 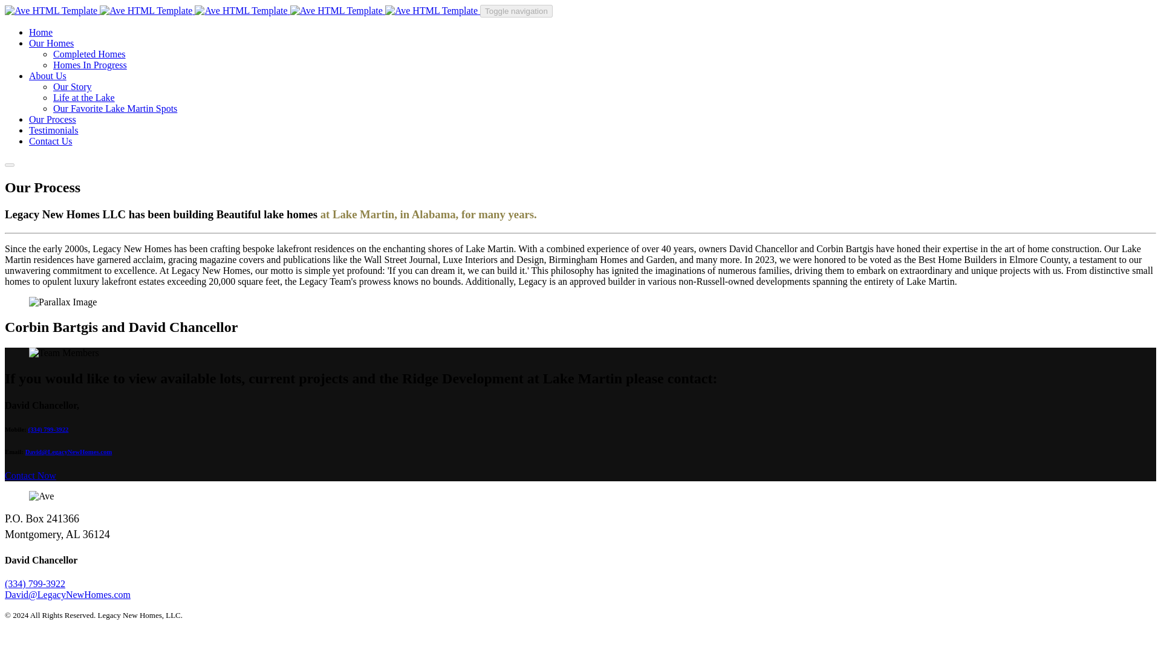 What do you see at coordinates (115, 108) in the screenshot?
I see `Our Favorite Lake Martin Spots` at bounding box center [115, 108].